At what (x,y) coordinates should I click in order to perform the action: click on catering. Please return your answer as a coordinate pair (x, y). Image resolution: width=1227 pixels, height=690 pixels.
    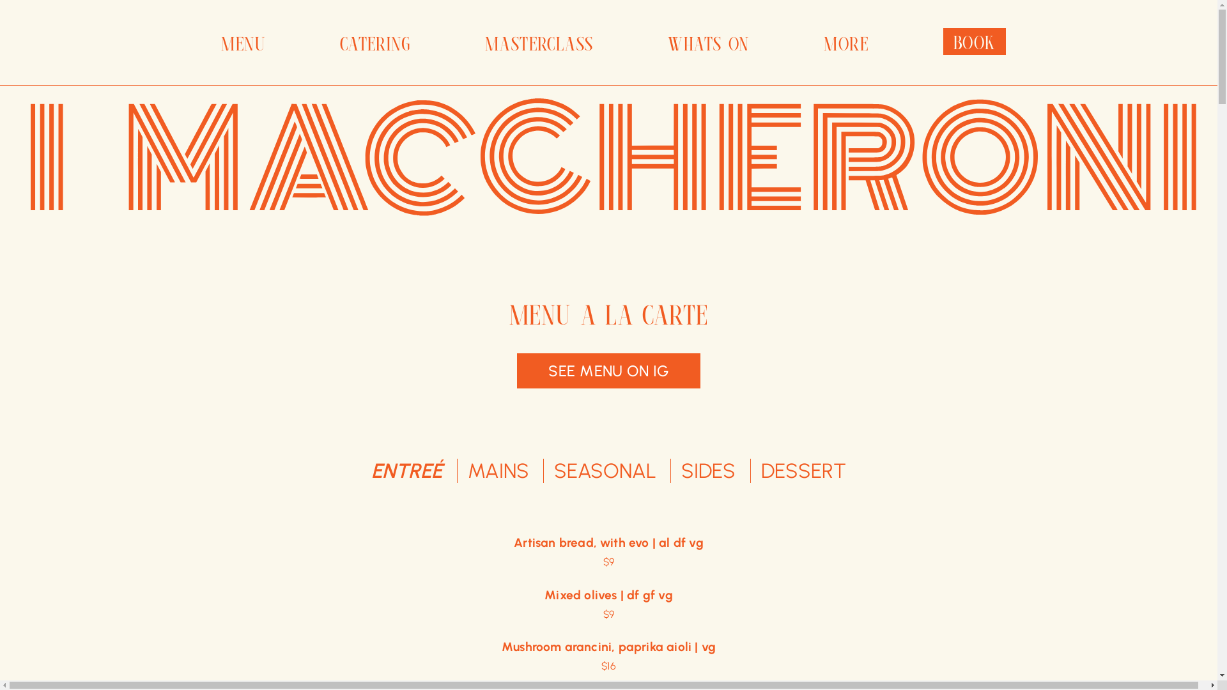
    Looking at the image, I should click on (375, 43).